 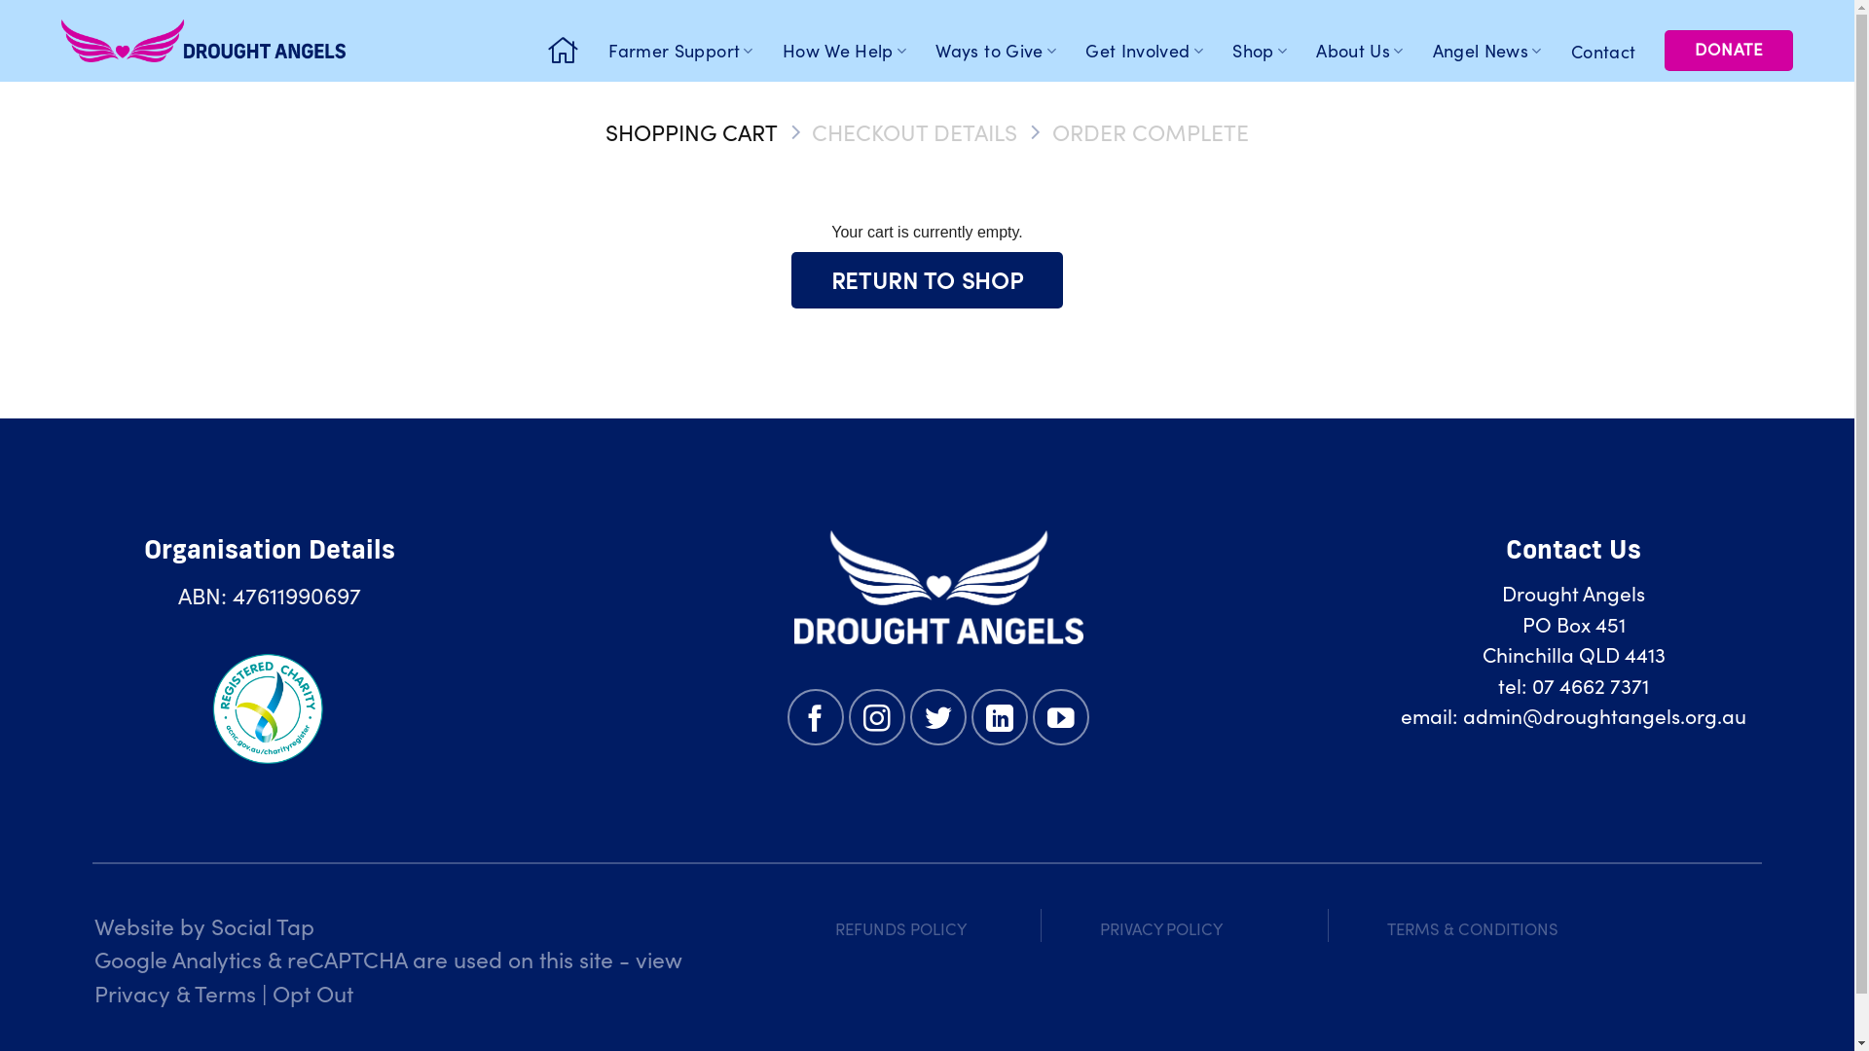 I want to click on Follow on Instagram, so click(x=877, y=717).